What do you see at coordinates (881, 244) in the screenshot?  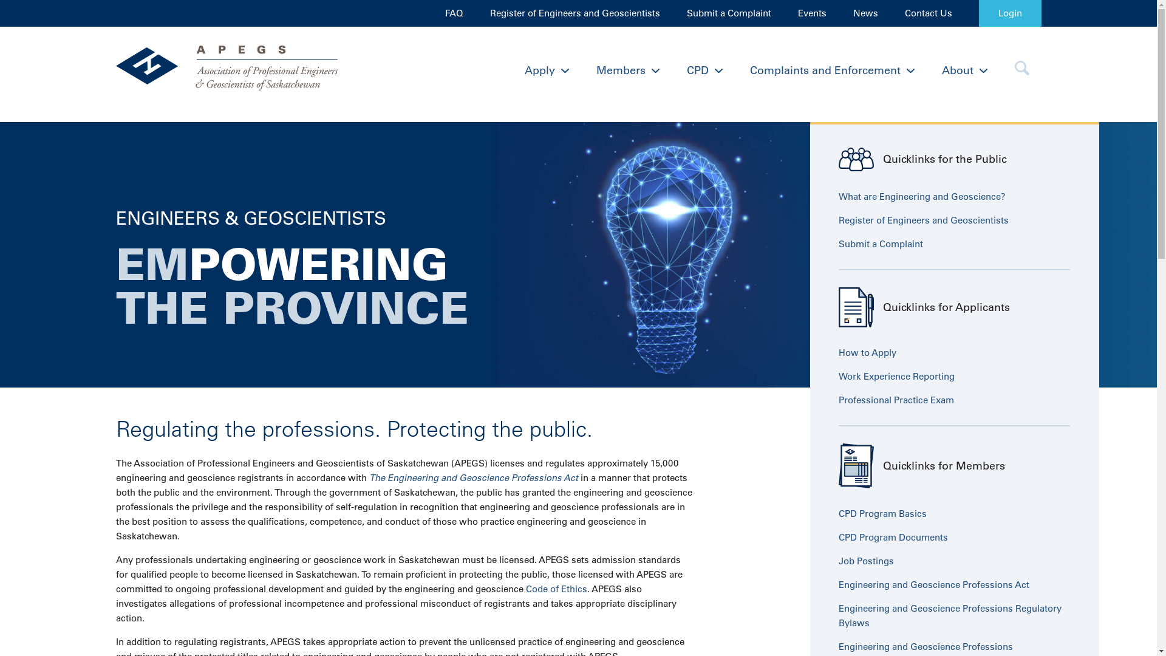 I see `Submit a Complaint` at bounding box center [881, 244].